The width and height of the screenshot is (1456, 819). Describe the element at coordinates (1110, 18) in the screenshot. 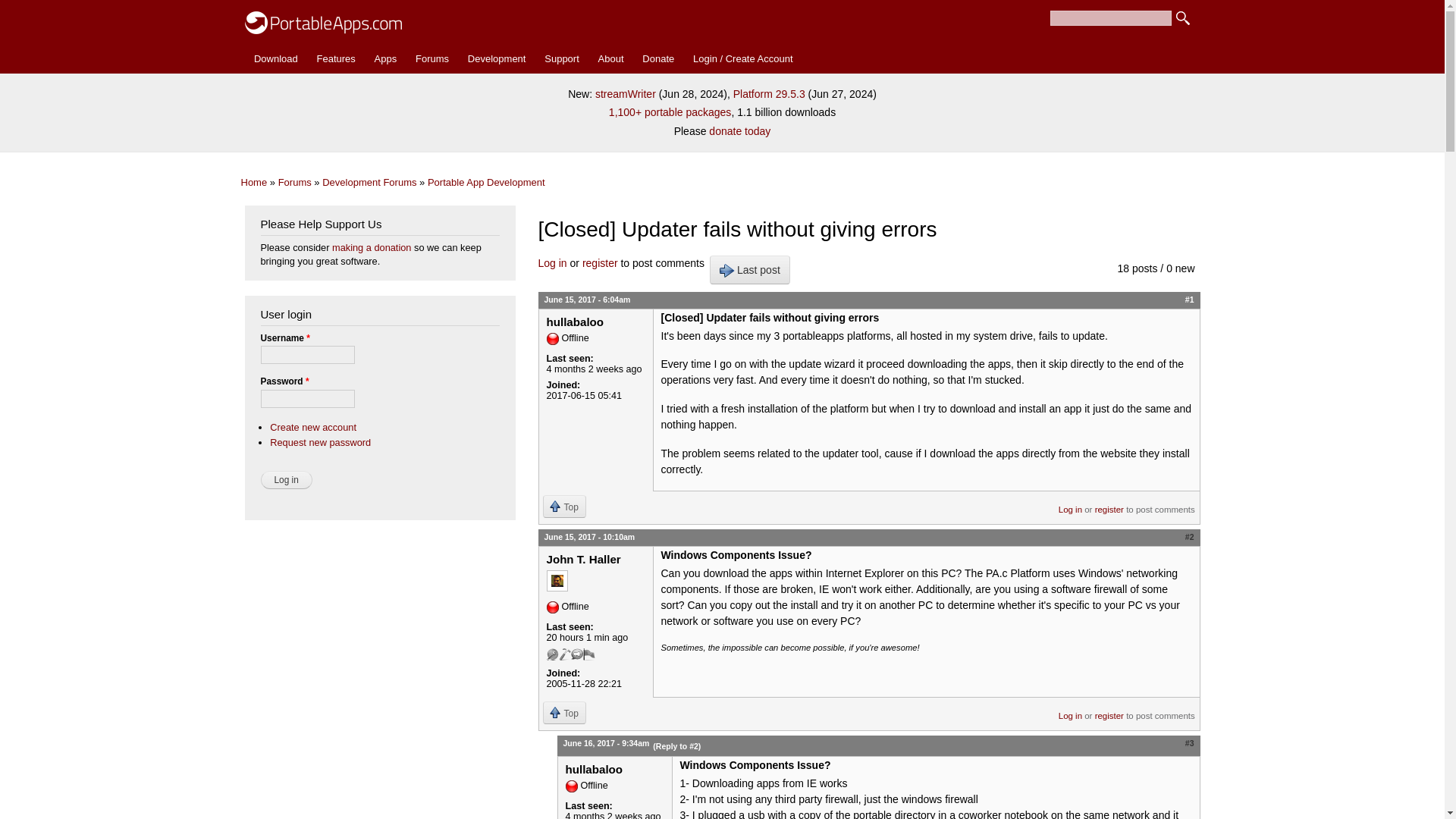

I see `Enter the terms you wish to search for.` at that location.